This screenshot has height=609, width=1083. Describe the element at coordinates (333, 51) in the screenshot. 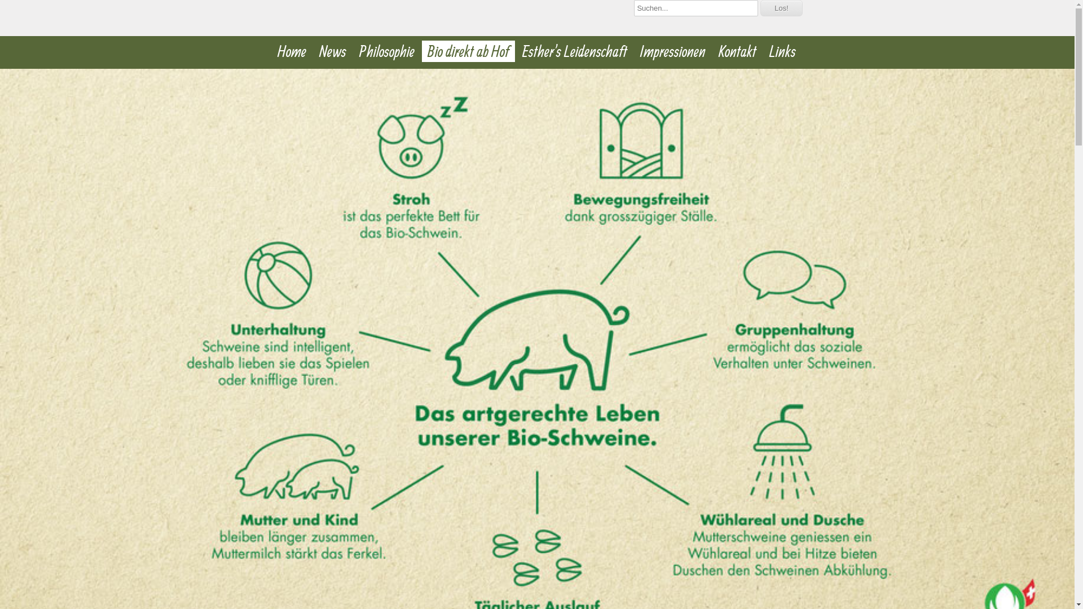

I see `News` at that location.